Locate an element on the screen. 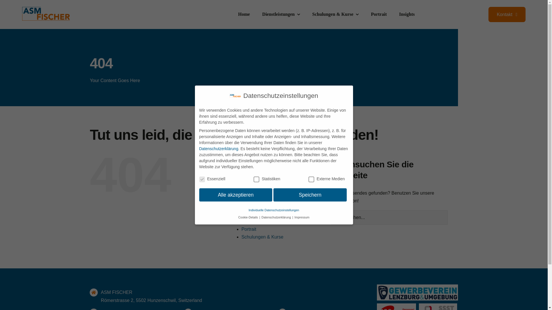 Image resolution: width=552 pixels, height=310 pixels. Impressum is located at coordinates (302, 217).